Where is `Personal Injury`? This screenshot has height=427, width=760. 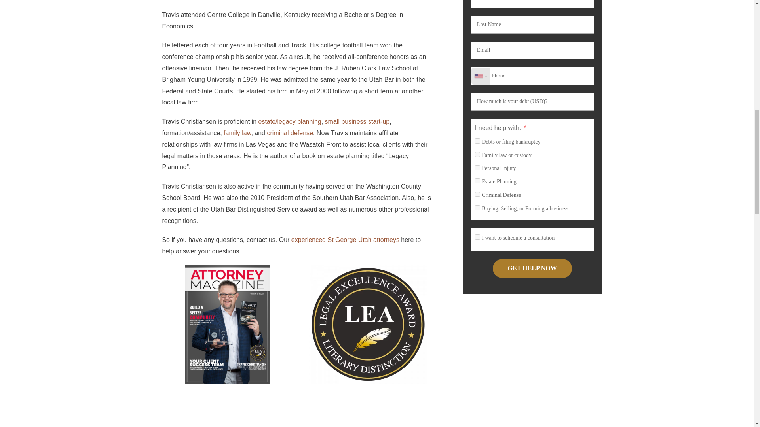
Personal Injury is located at coordinates (477, 168).